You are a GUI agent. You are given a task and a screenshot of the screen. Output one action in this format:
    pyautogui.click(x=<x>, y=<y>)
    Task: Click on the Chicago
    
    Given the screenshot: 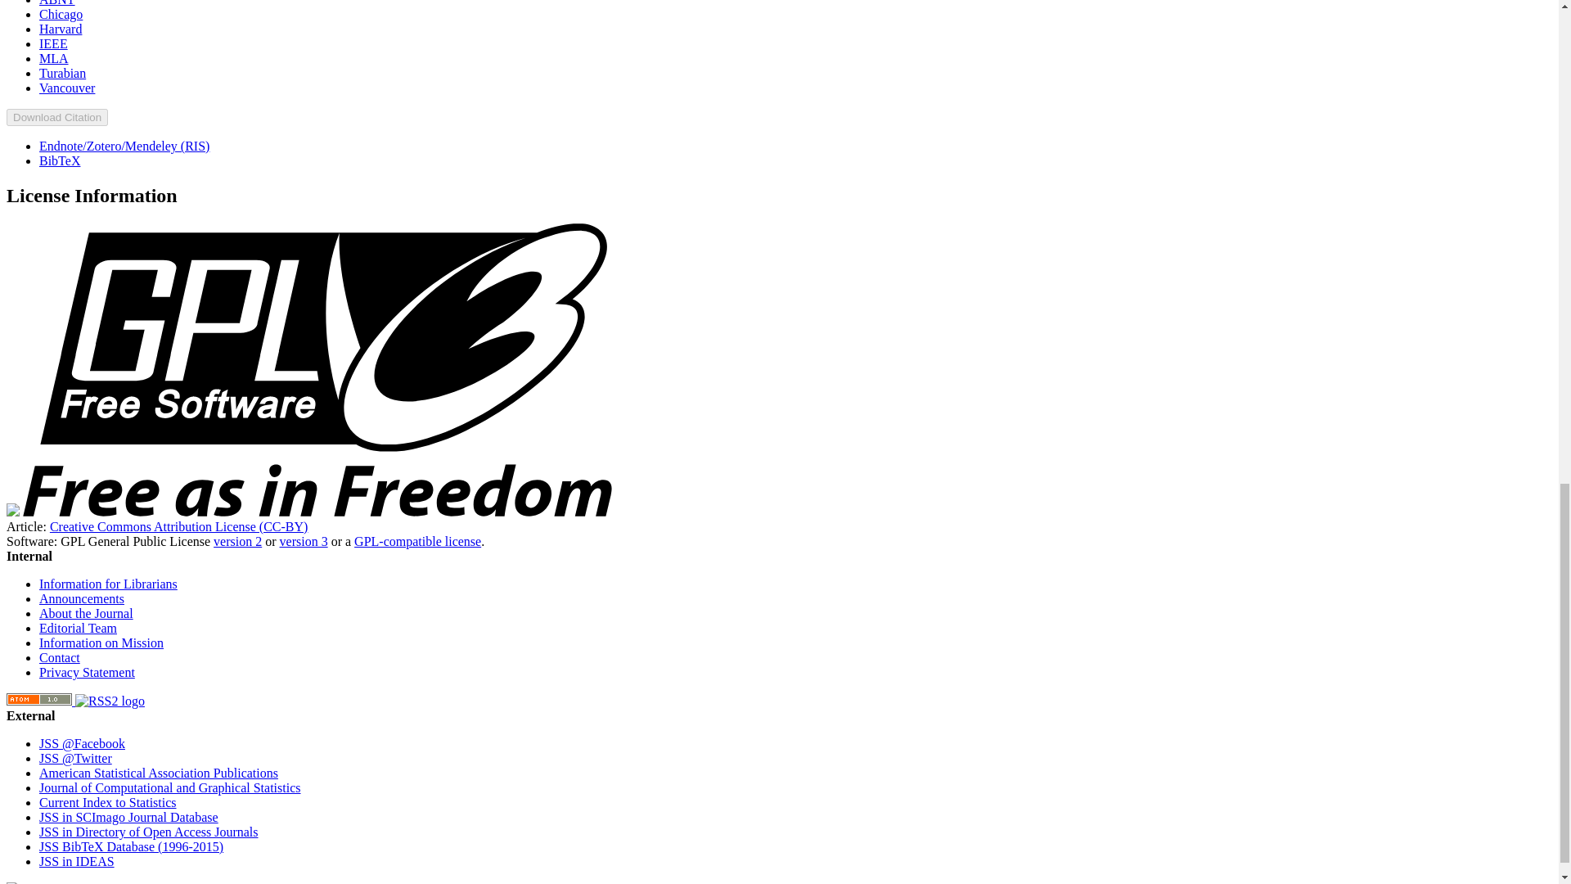 What is the action you would take?
    pyautogui.click(x=61, y=13)
    